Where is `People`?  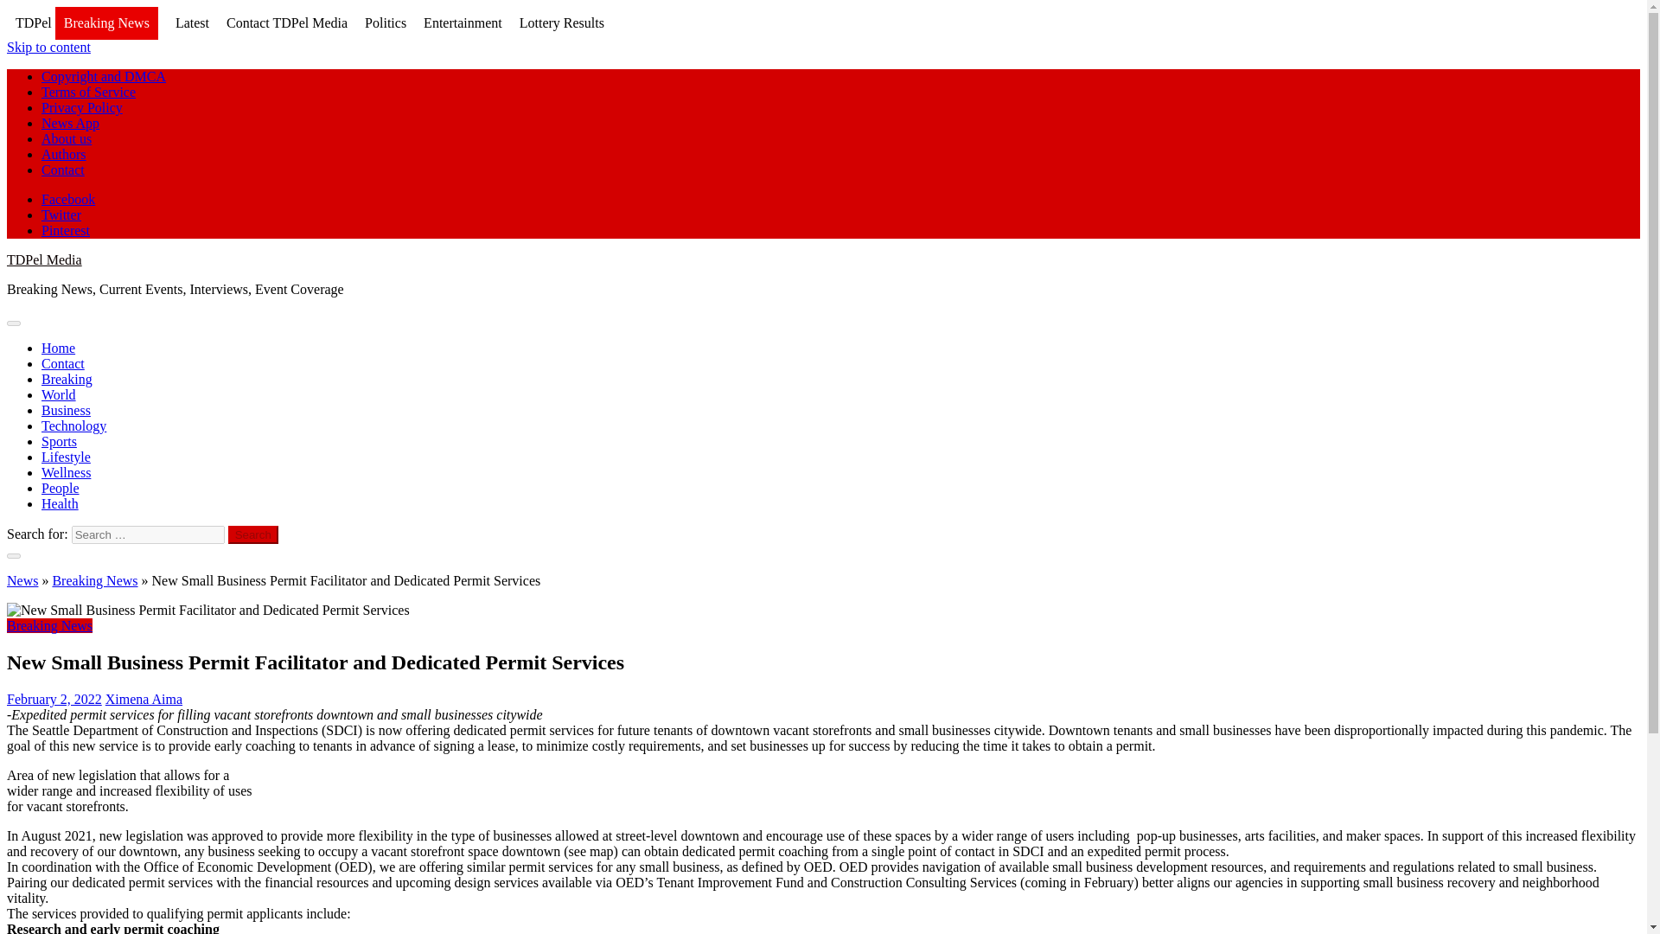 People is located at coordinates (61, 488).